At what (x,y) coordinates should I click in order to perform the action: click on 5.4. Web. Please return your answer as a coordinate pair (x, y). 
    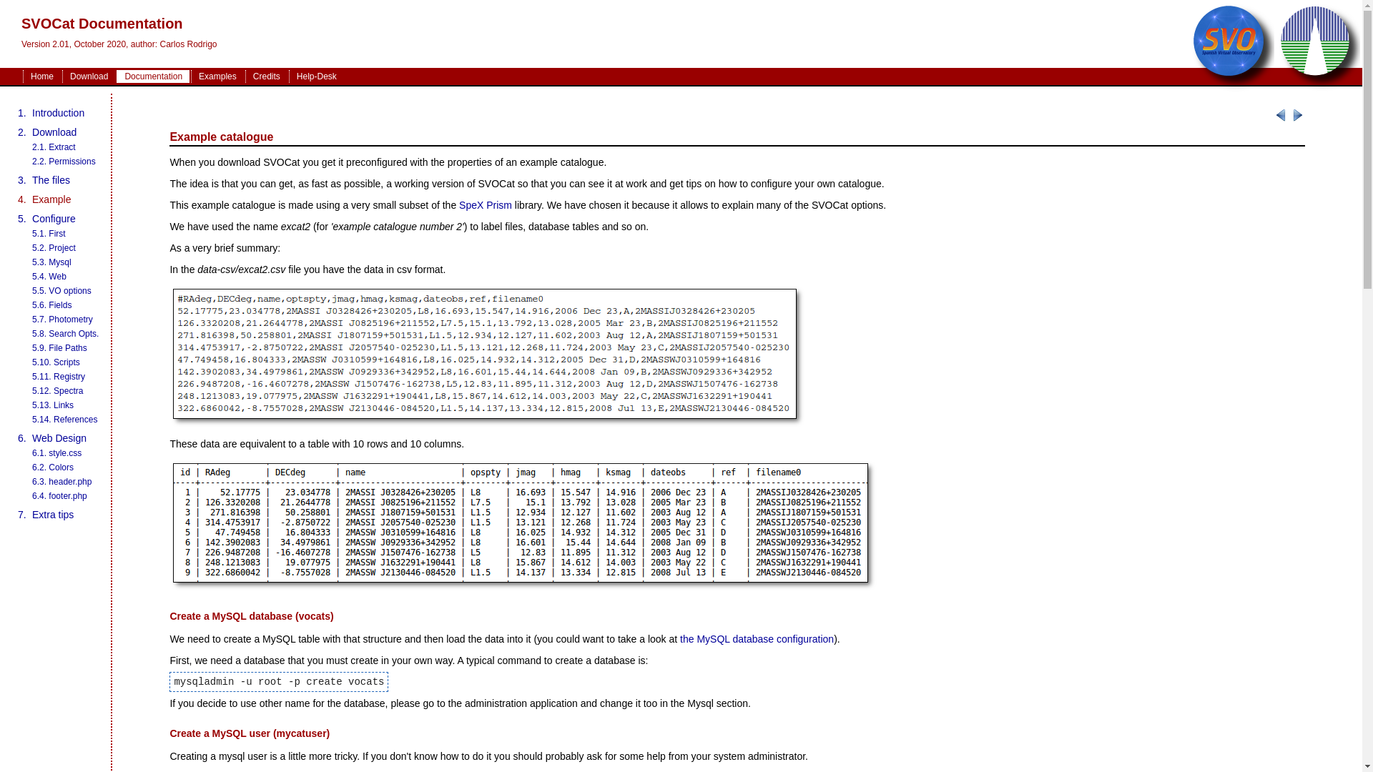
    Looking at the image, I should click on (49, 277).